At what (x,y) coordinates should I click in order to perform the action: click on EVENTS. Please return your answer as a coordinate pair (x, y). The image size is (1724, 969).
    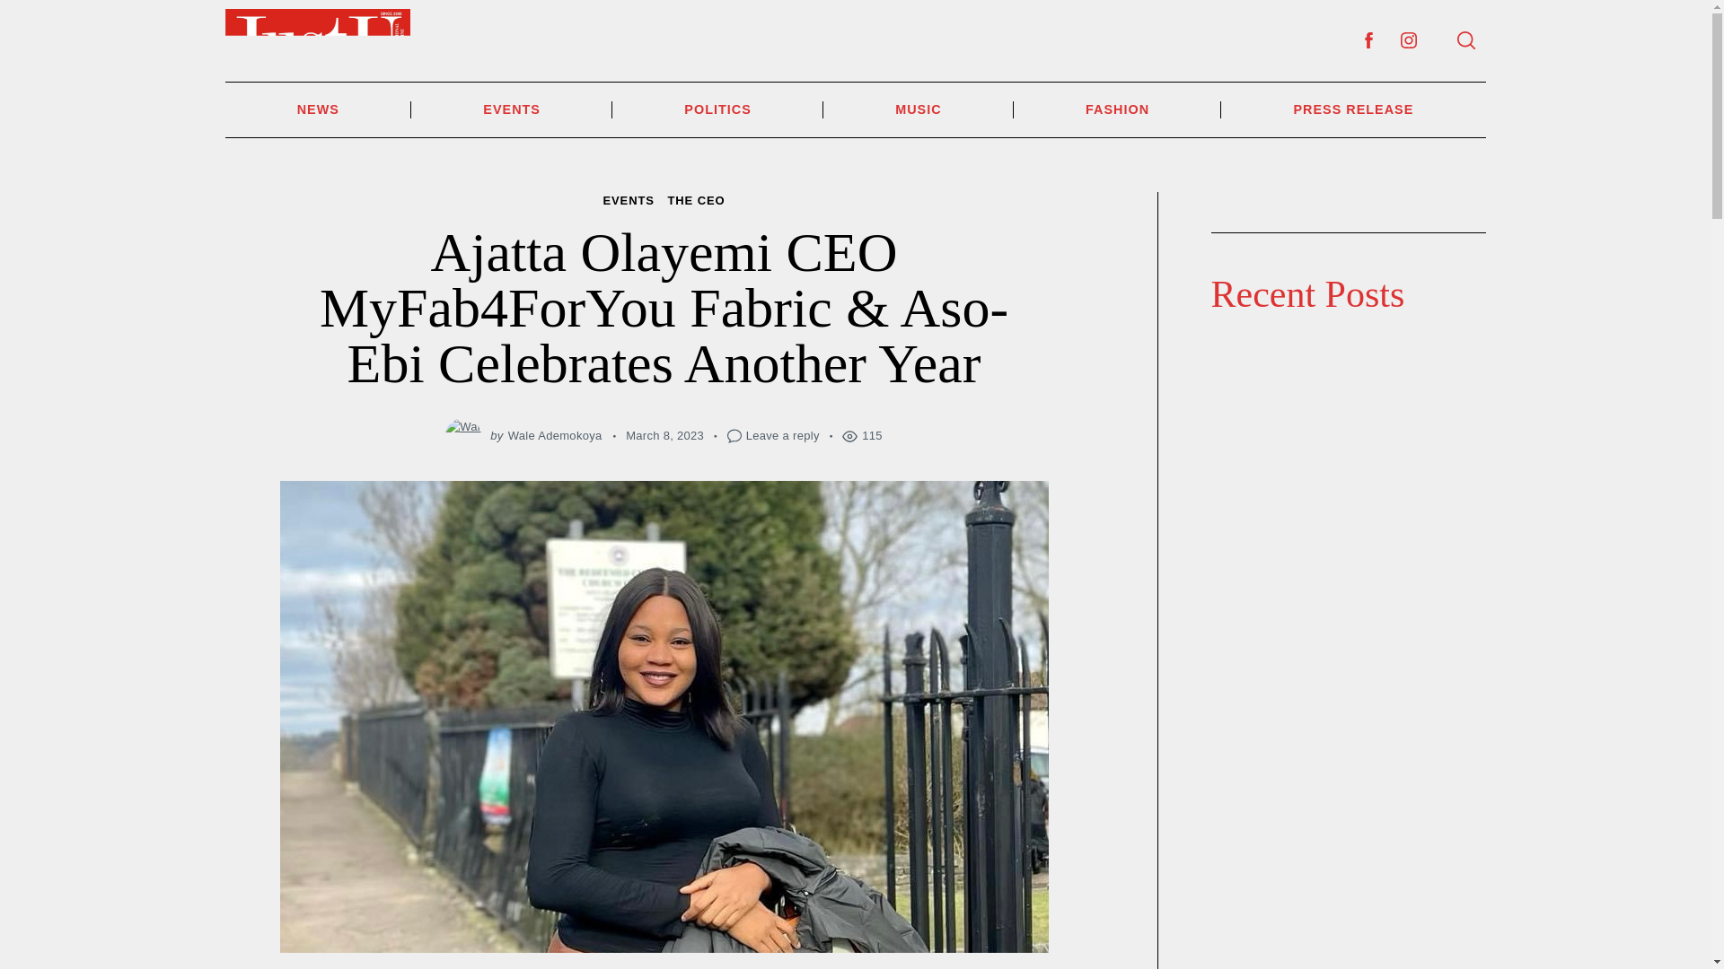
    Looking at the image, I should click on (627, 201).